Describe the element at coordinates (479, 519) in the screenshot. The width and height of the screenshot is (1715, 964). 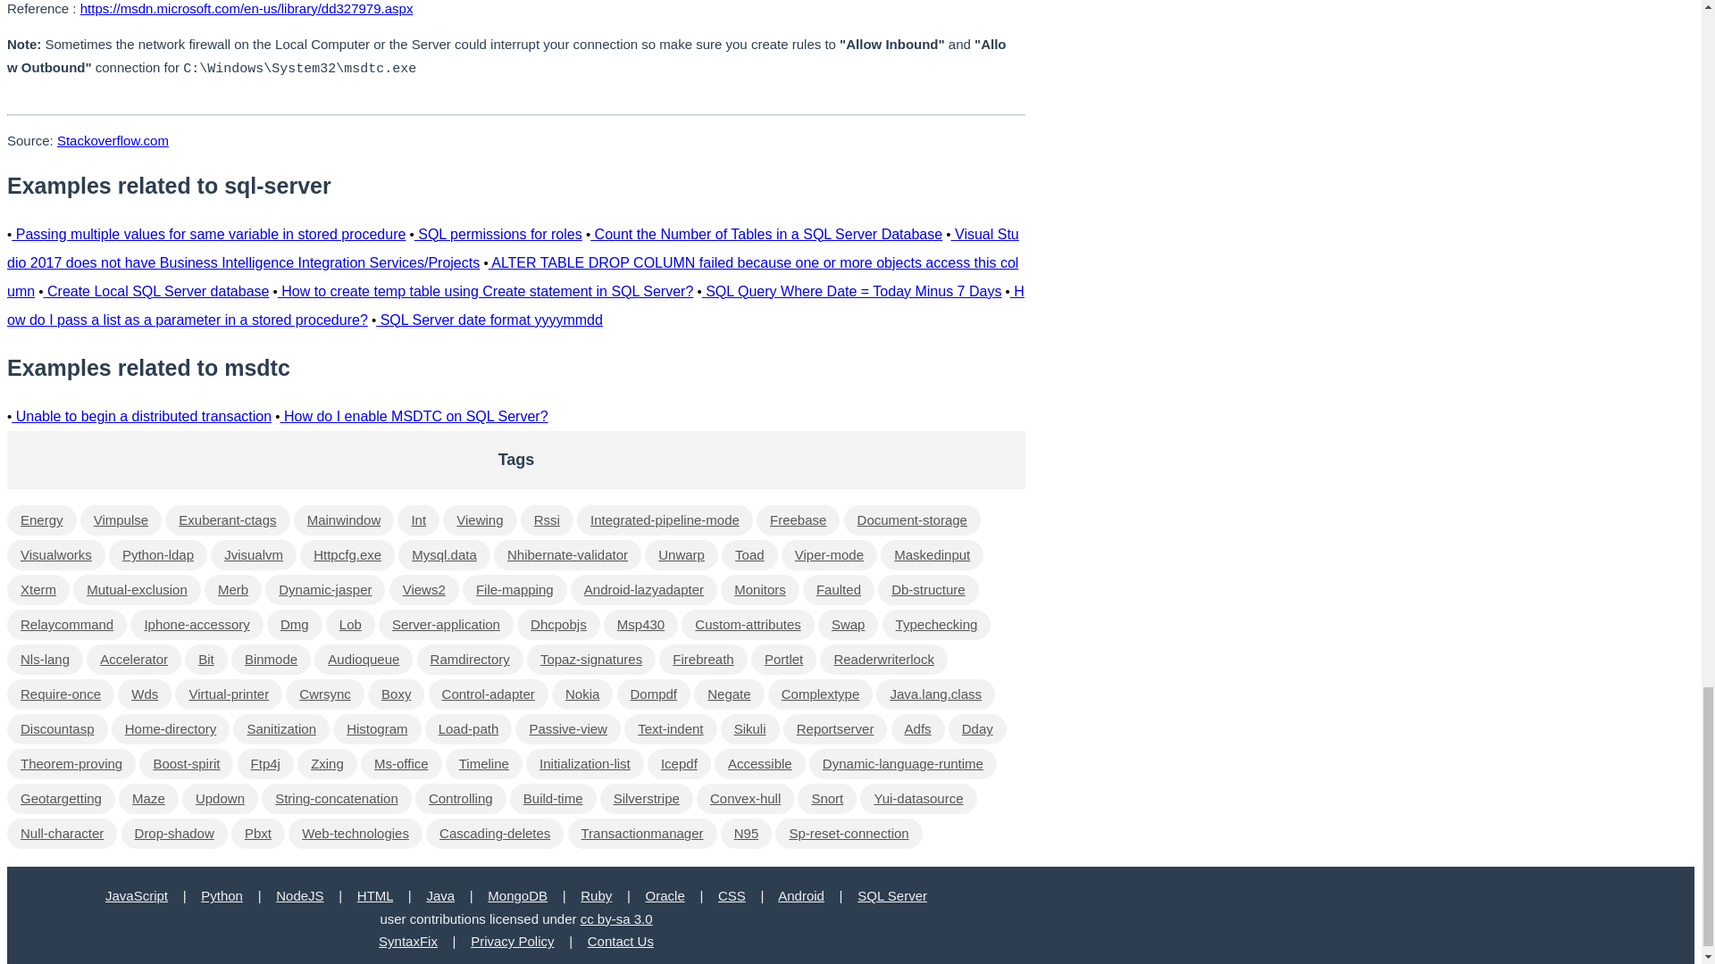
I see `Viewing` at that location.